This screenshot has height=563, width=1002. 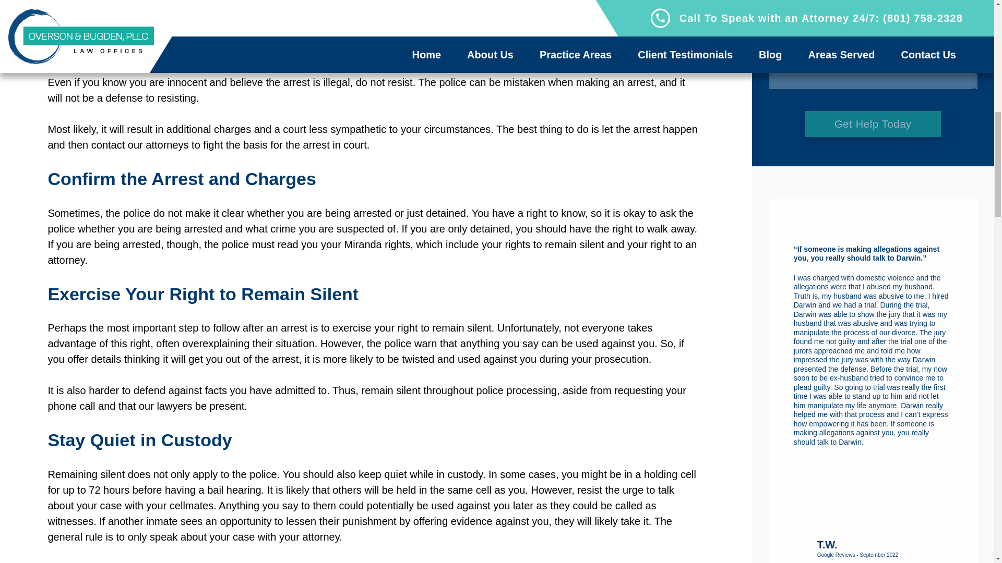 I want to click on Get Help Today, so click(x=873, y=123).